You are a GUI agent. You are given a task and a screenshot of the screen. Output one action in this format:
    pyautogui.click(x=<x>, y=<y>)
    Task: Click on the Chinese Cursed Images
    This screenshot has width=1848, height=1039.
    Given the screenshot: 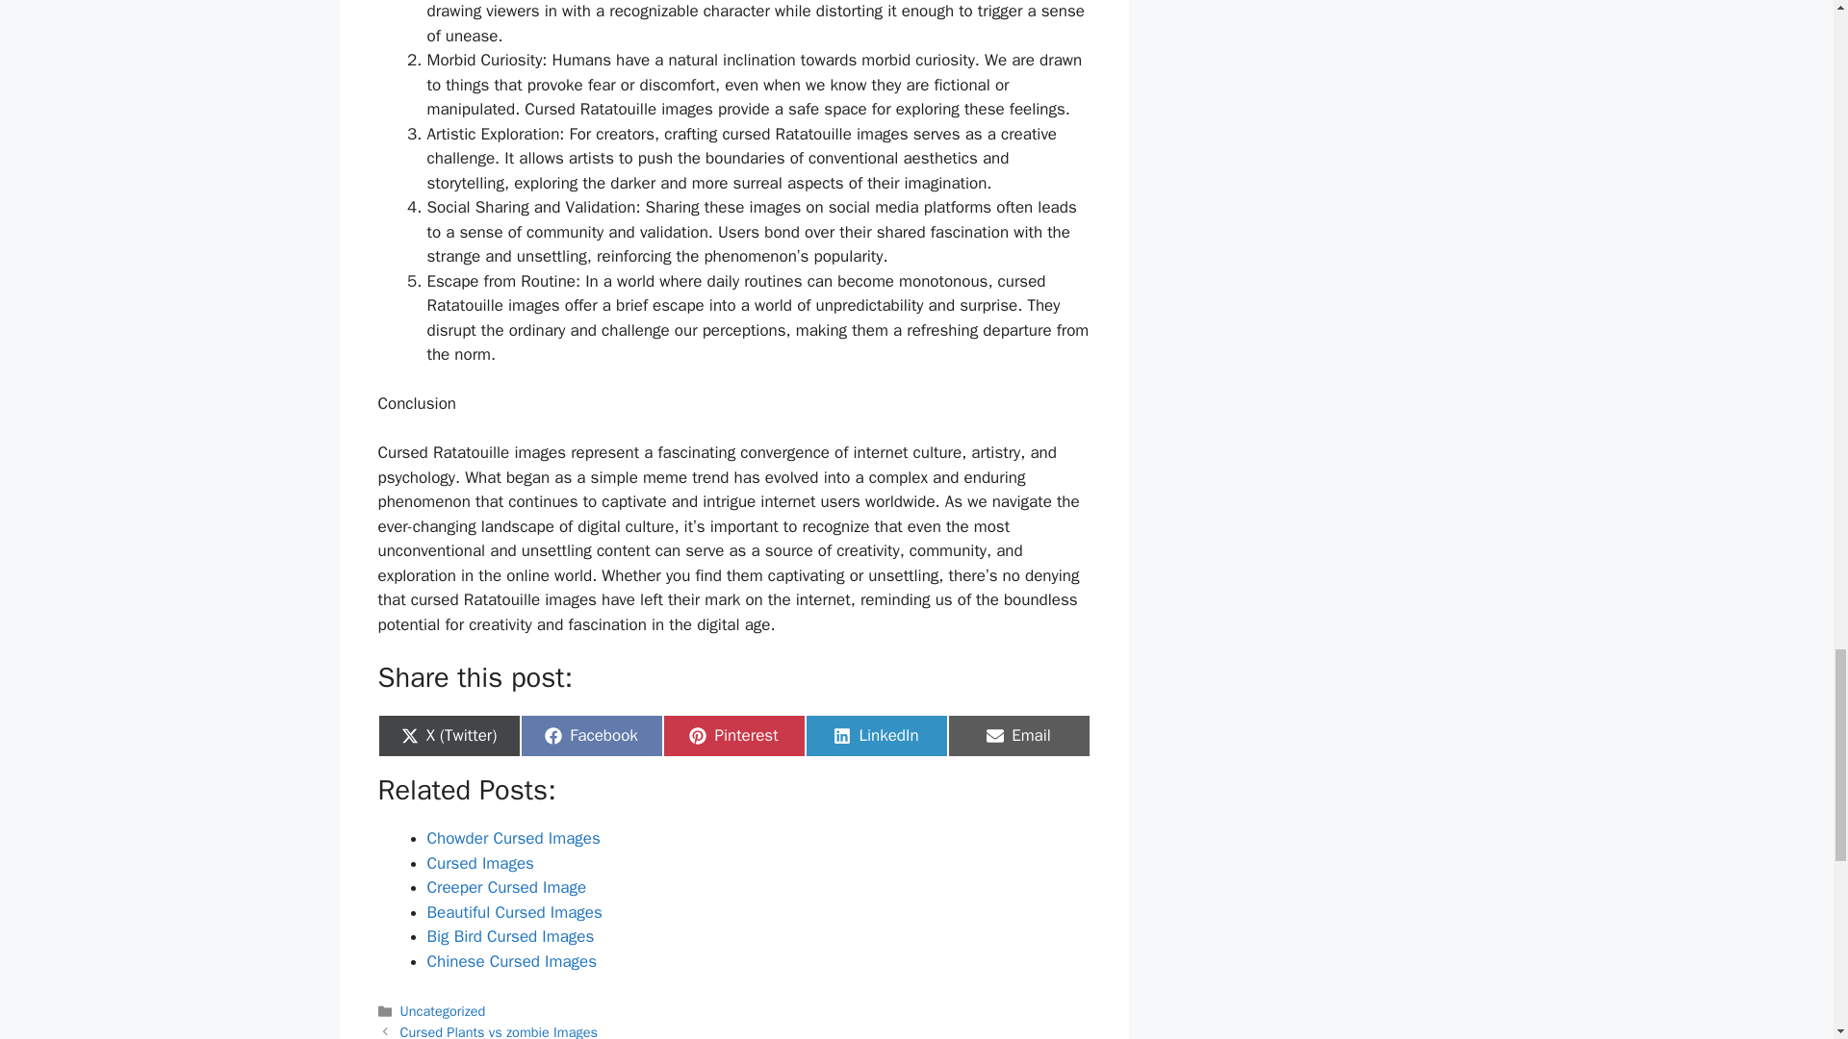 What is the action you would take?
    pyautogui.click(x=512, y=961)
    